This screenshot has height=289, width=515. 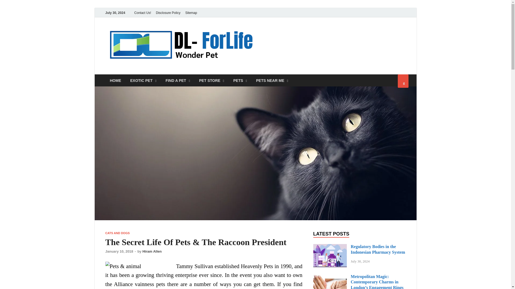 What do you see at coordinates (143, 80) in the screenshot?
I see `EXOTIC PET` at bounding box center [143, 80].